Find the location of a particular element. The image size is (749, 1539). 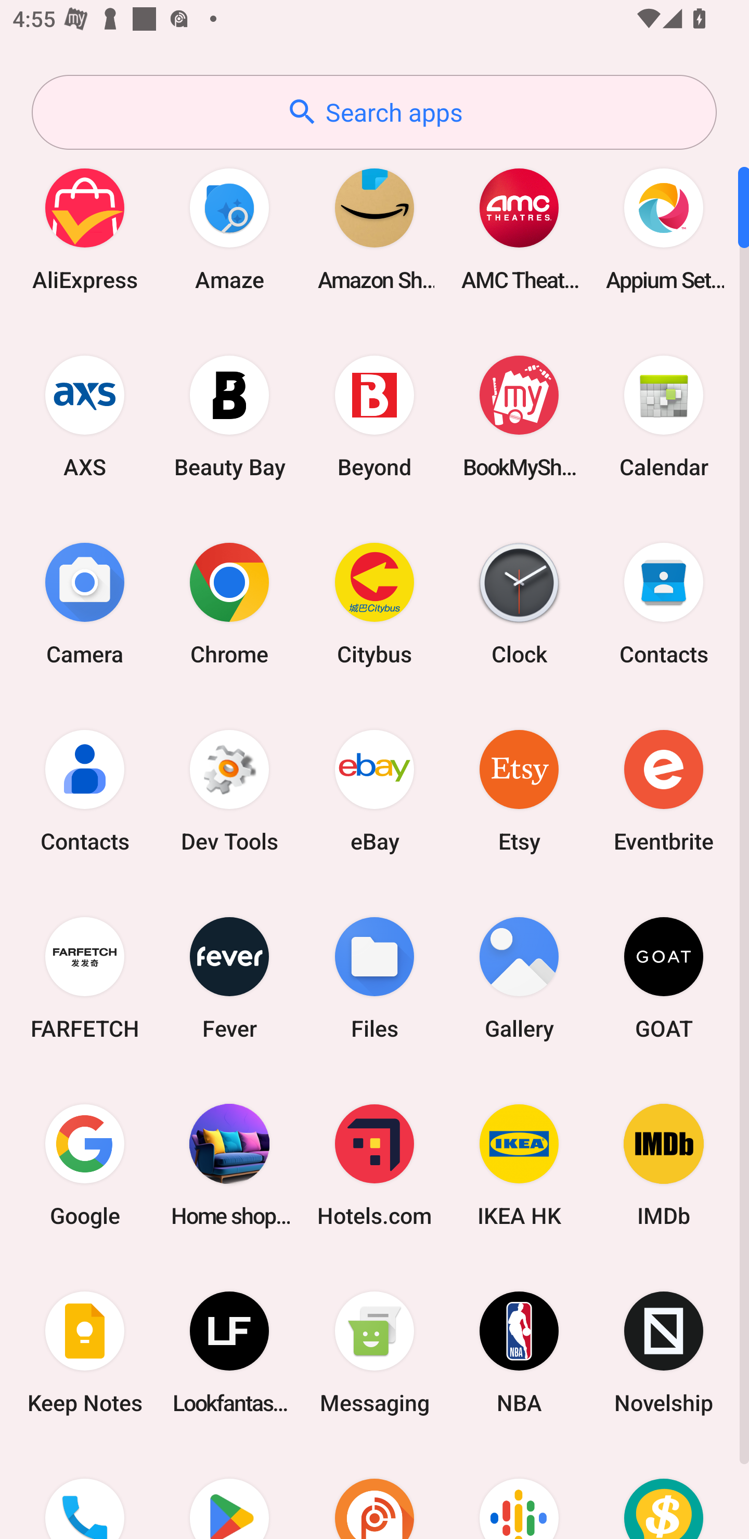

Beauty Bay is located at coordinates (229, 416).